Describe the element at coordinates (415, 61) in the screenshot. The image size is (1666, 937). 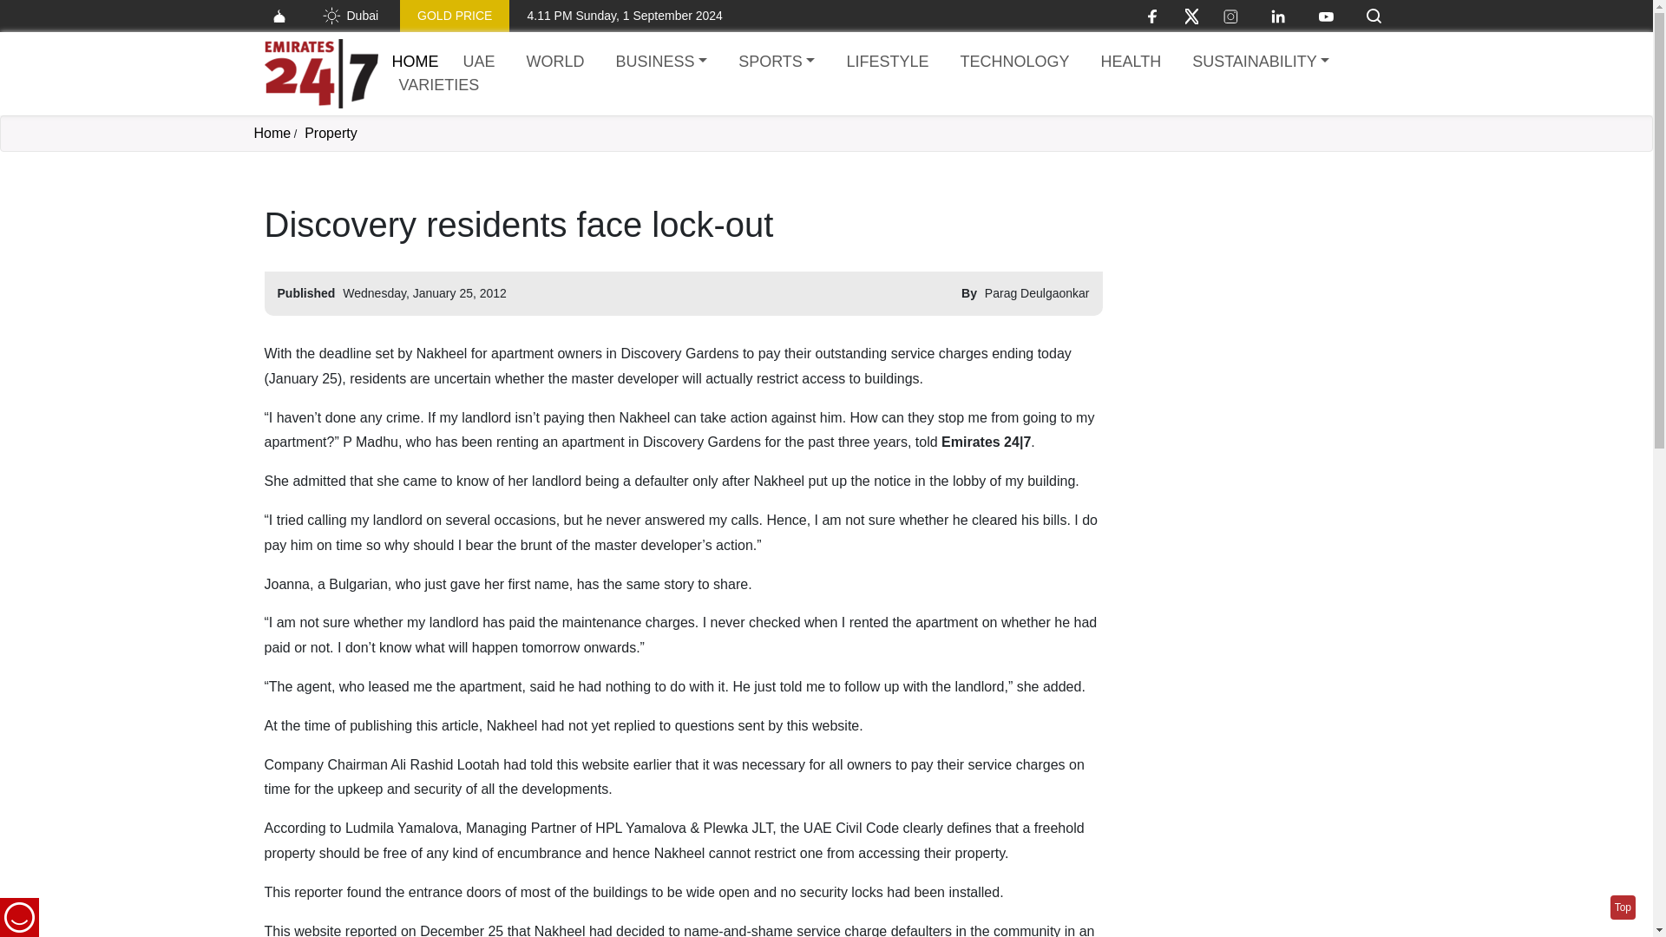
I see `Home` at that location.